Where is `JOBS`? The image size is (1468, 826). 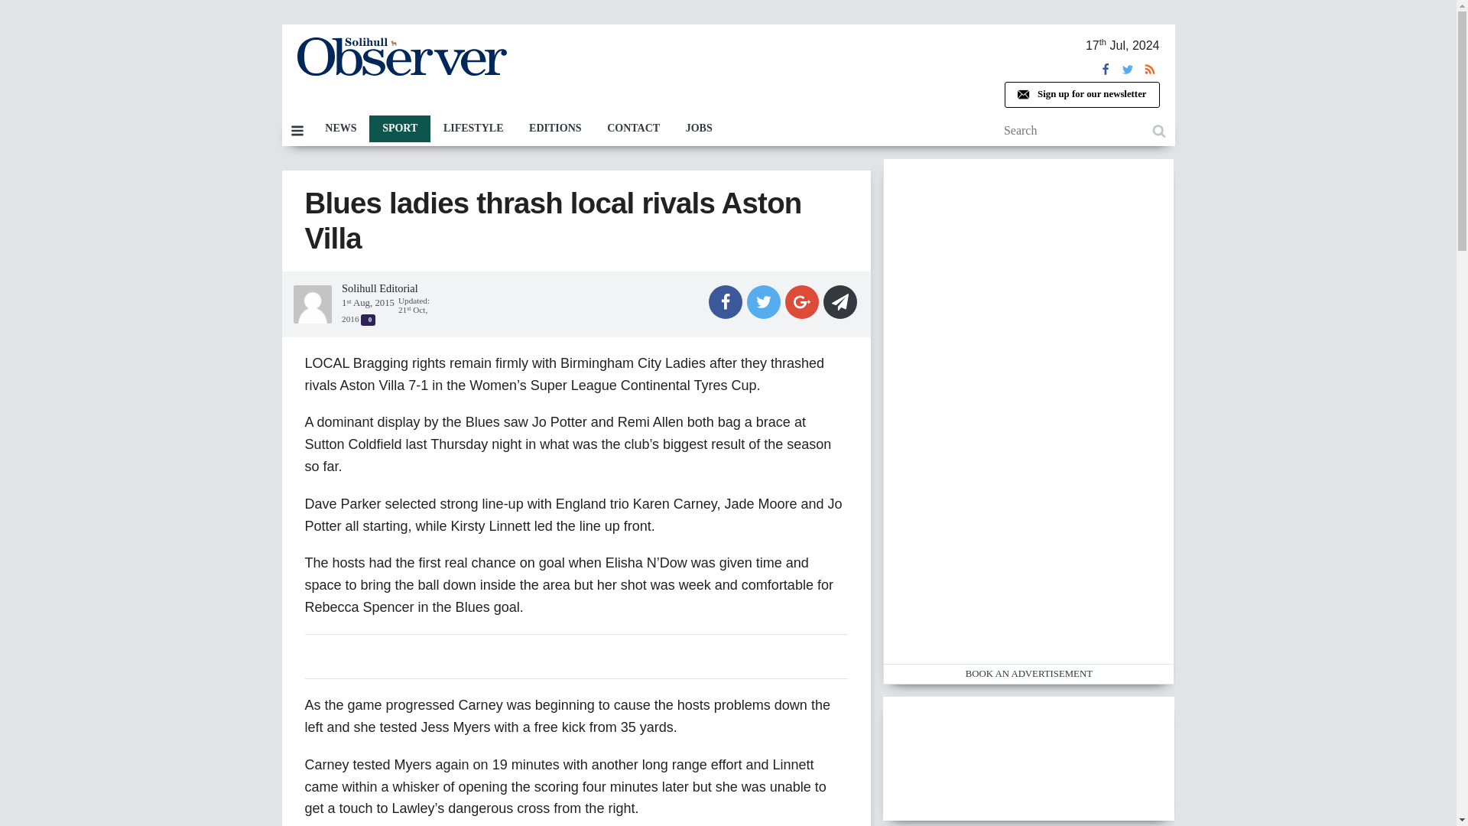 JOBS is located at coordinates (699, 128).